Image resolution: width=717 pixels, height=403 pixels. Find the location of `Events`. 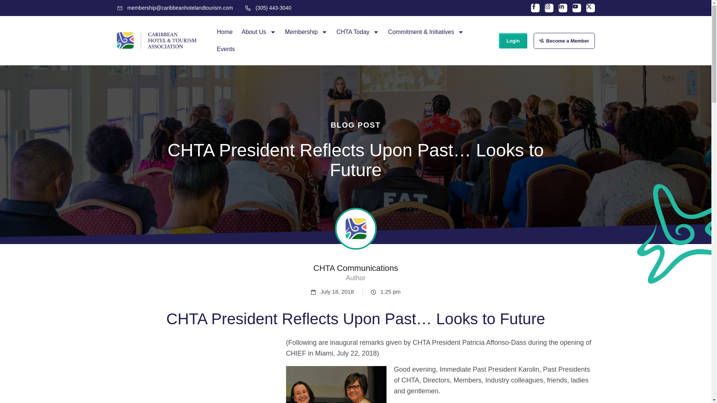

Events is located at coordinates (226, 49).